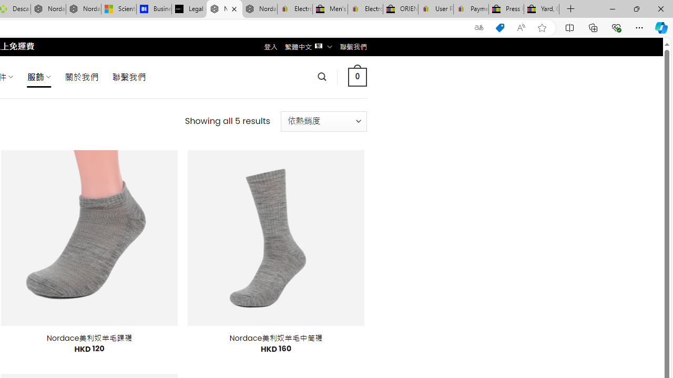  Describe the element at coordinates (435, 9) in the screenshot. I see `User Privacy Notice | eBay` at that location.